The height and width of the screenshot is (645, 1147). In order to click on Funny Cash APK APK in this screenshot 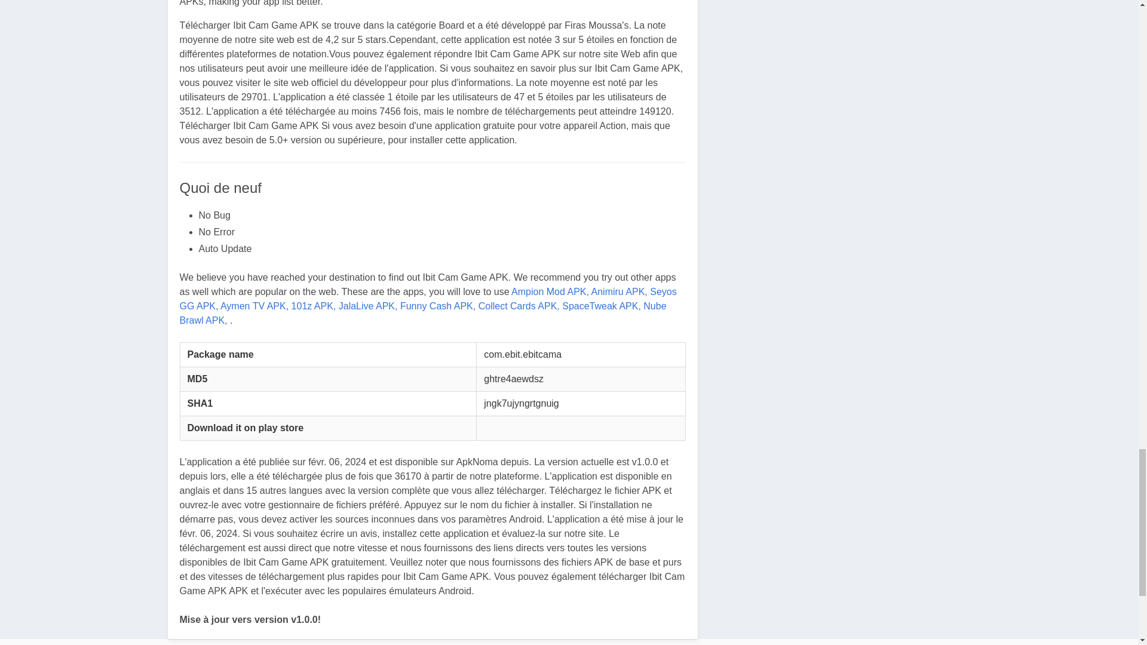, I will do `click(438, 306)`.